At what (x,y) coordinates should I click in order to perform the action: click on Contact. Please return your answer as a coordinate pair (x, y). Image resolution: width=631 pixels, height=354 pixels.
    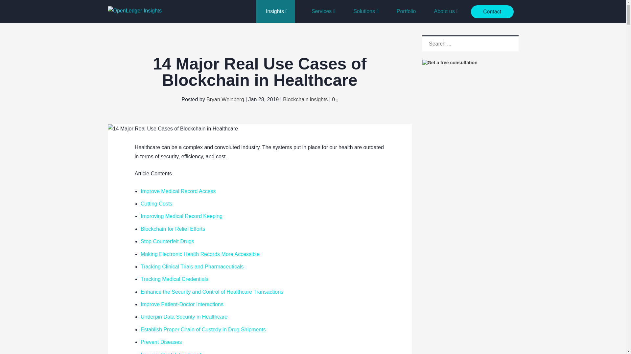
    Looking at the image, I should click on (492, 12).